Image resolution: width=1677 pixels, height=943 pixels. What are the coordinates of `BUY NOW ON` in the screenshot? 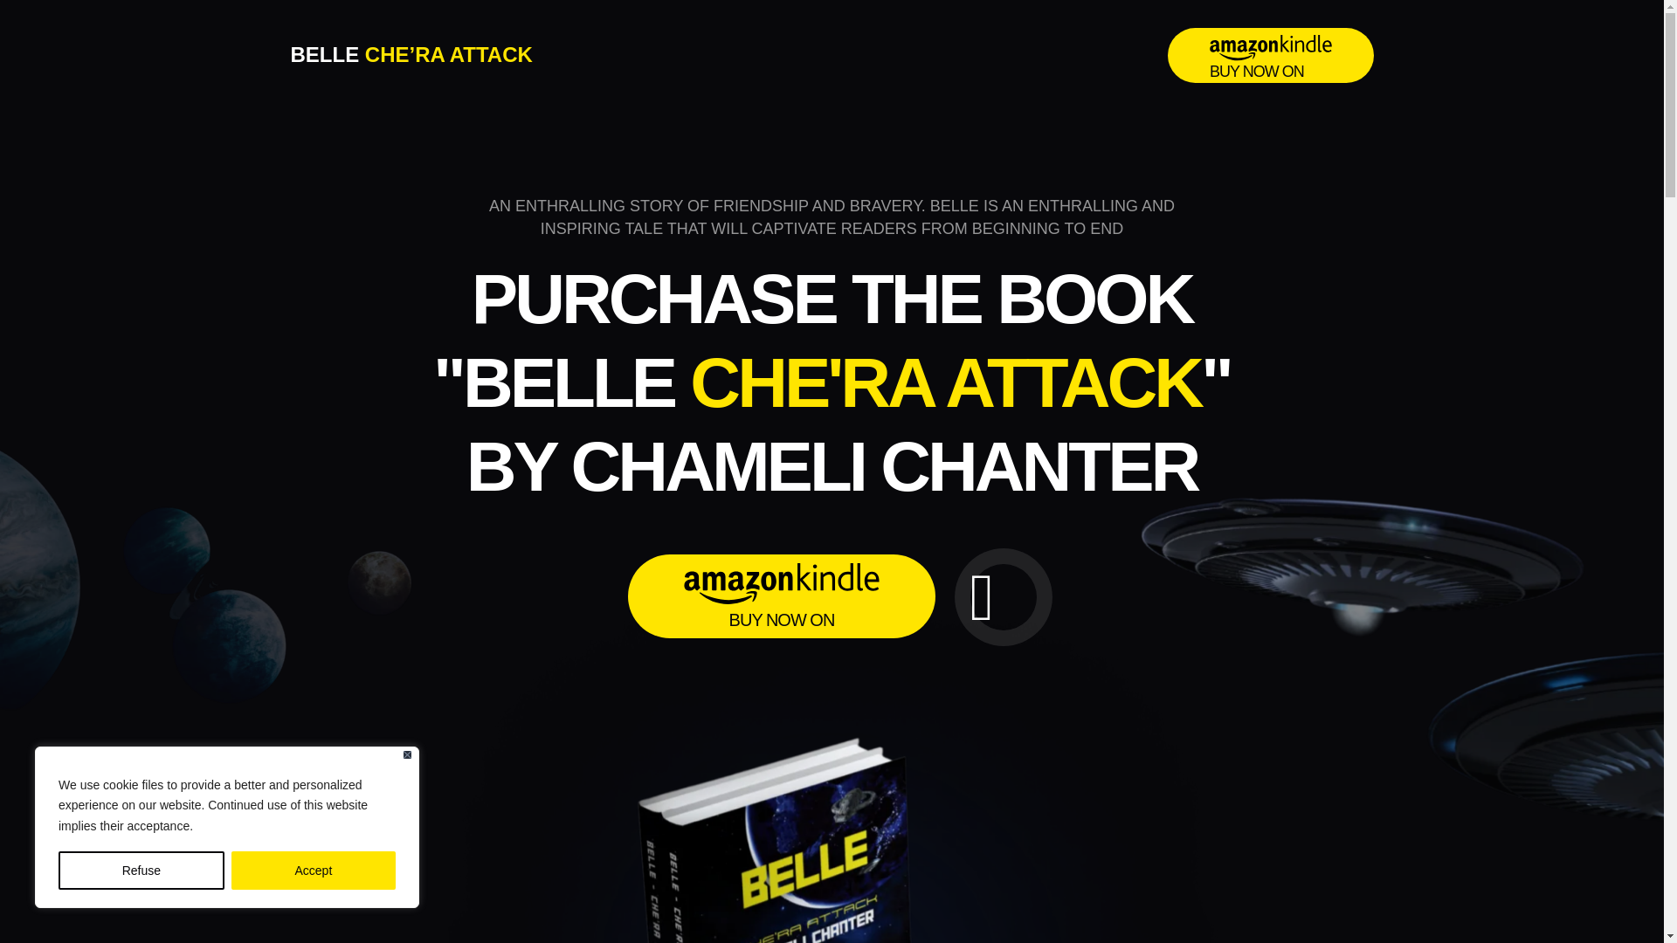 It's located at (781, 596).